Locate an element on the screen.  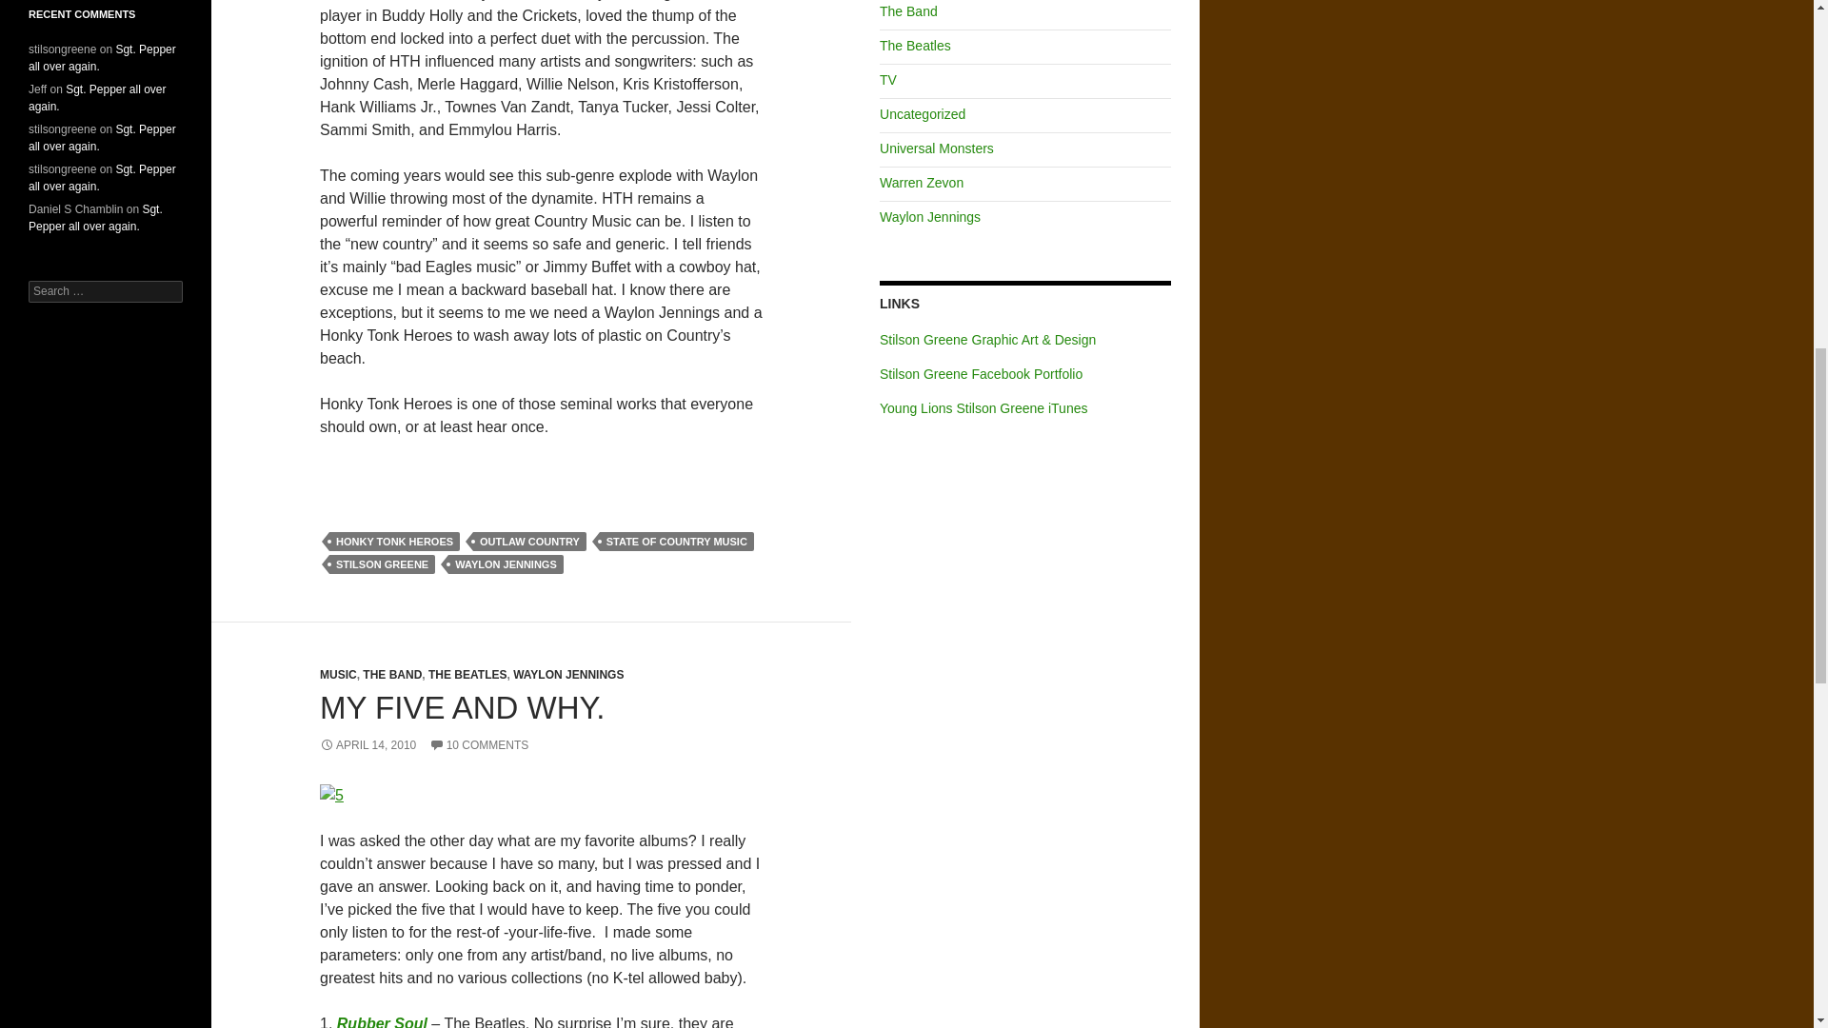
Rubber Soul is located at coordinates (384, 1022).